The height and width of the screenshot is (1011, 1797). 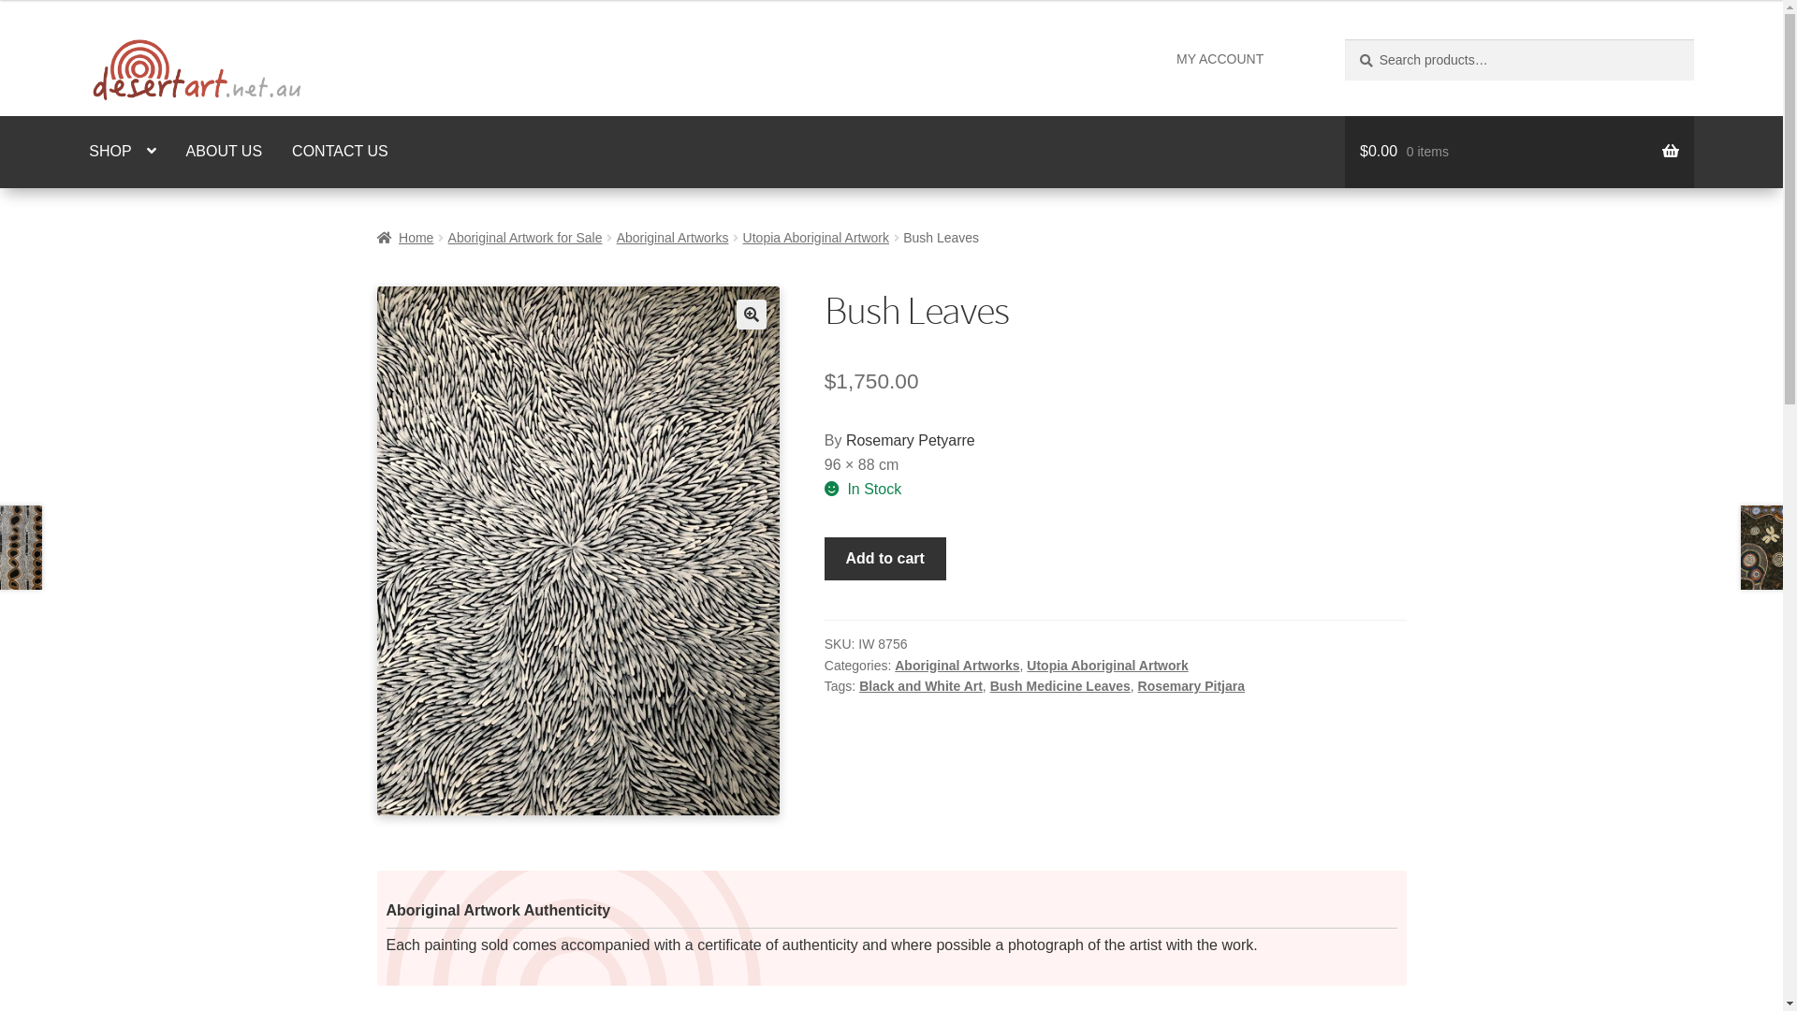 What do you see at coordinates (122, 153) in the screenshot?
I see `SHOP` at bounding box center [122, 153].